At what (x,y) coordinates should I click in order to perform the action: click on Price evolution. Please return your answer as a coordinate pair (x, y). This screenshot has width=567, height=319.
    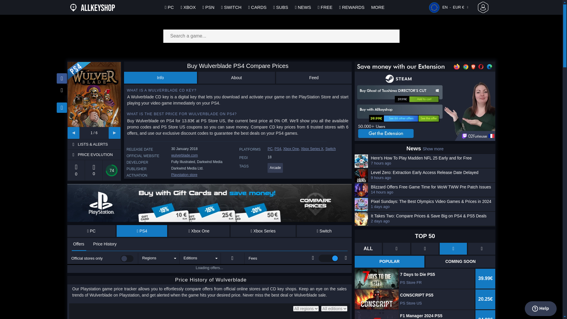
    Looking at the image, I should click on (99, 155).